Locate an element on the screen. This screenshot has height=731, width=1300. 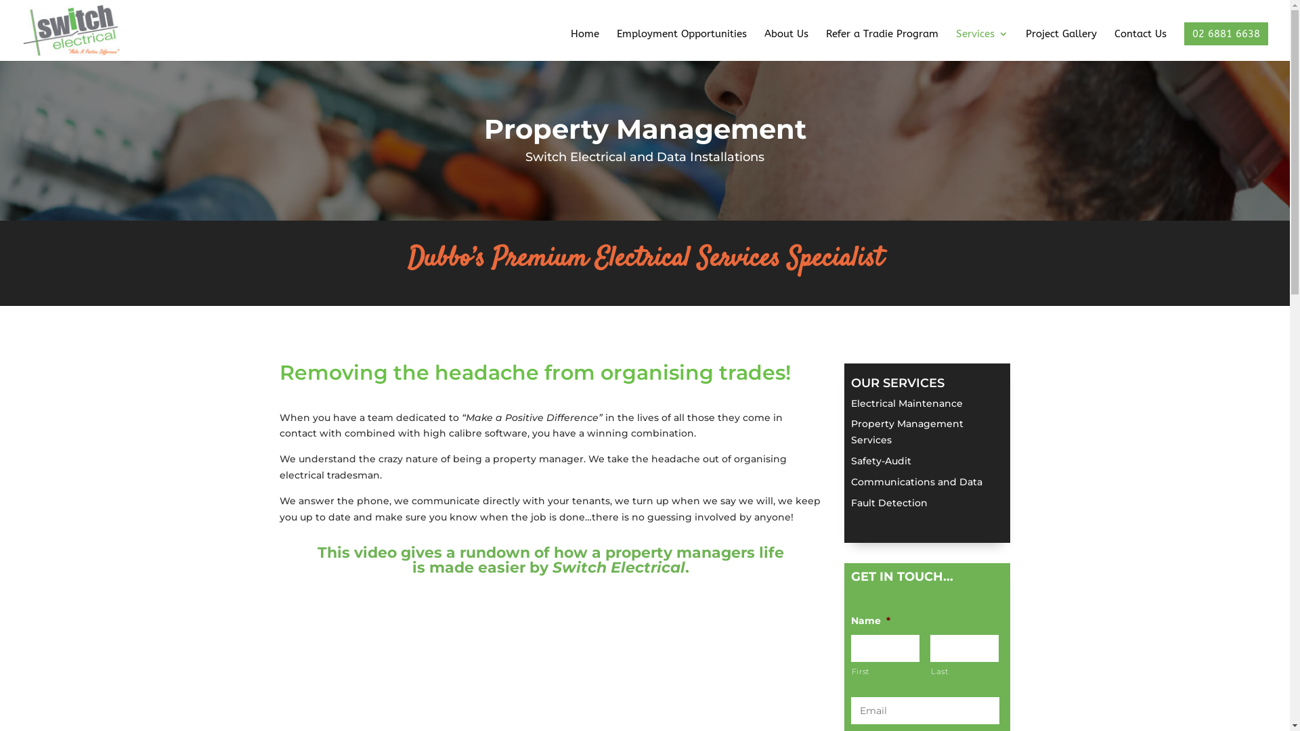
Project Gallery is located at coordinates (1062, 45).